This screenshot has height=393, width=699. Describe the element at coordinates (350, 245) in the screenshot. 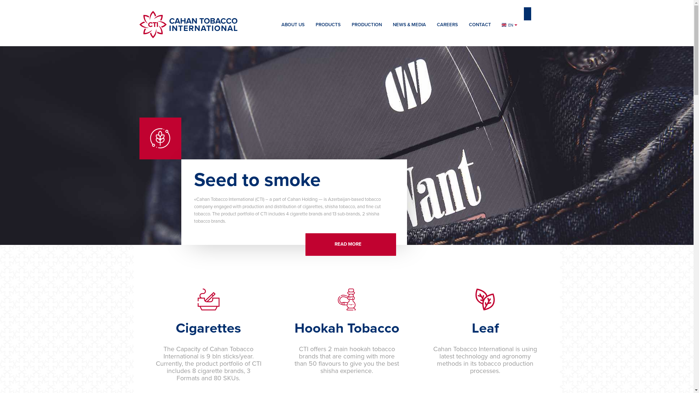

I see `READ MORE` at that location.